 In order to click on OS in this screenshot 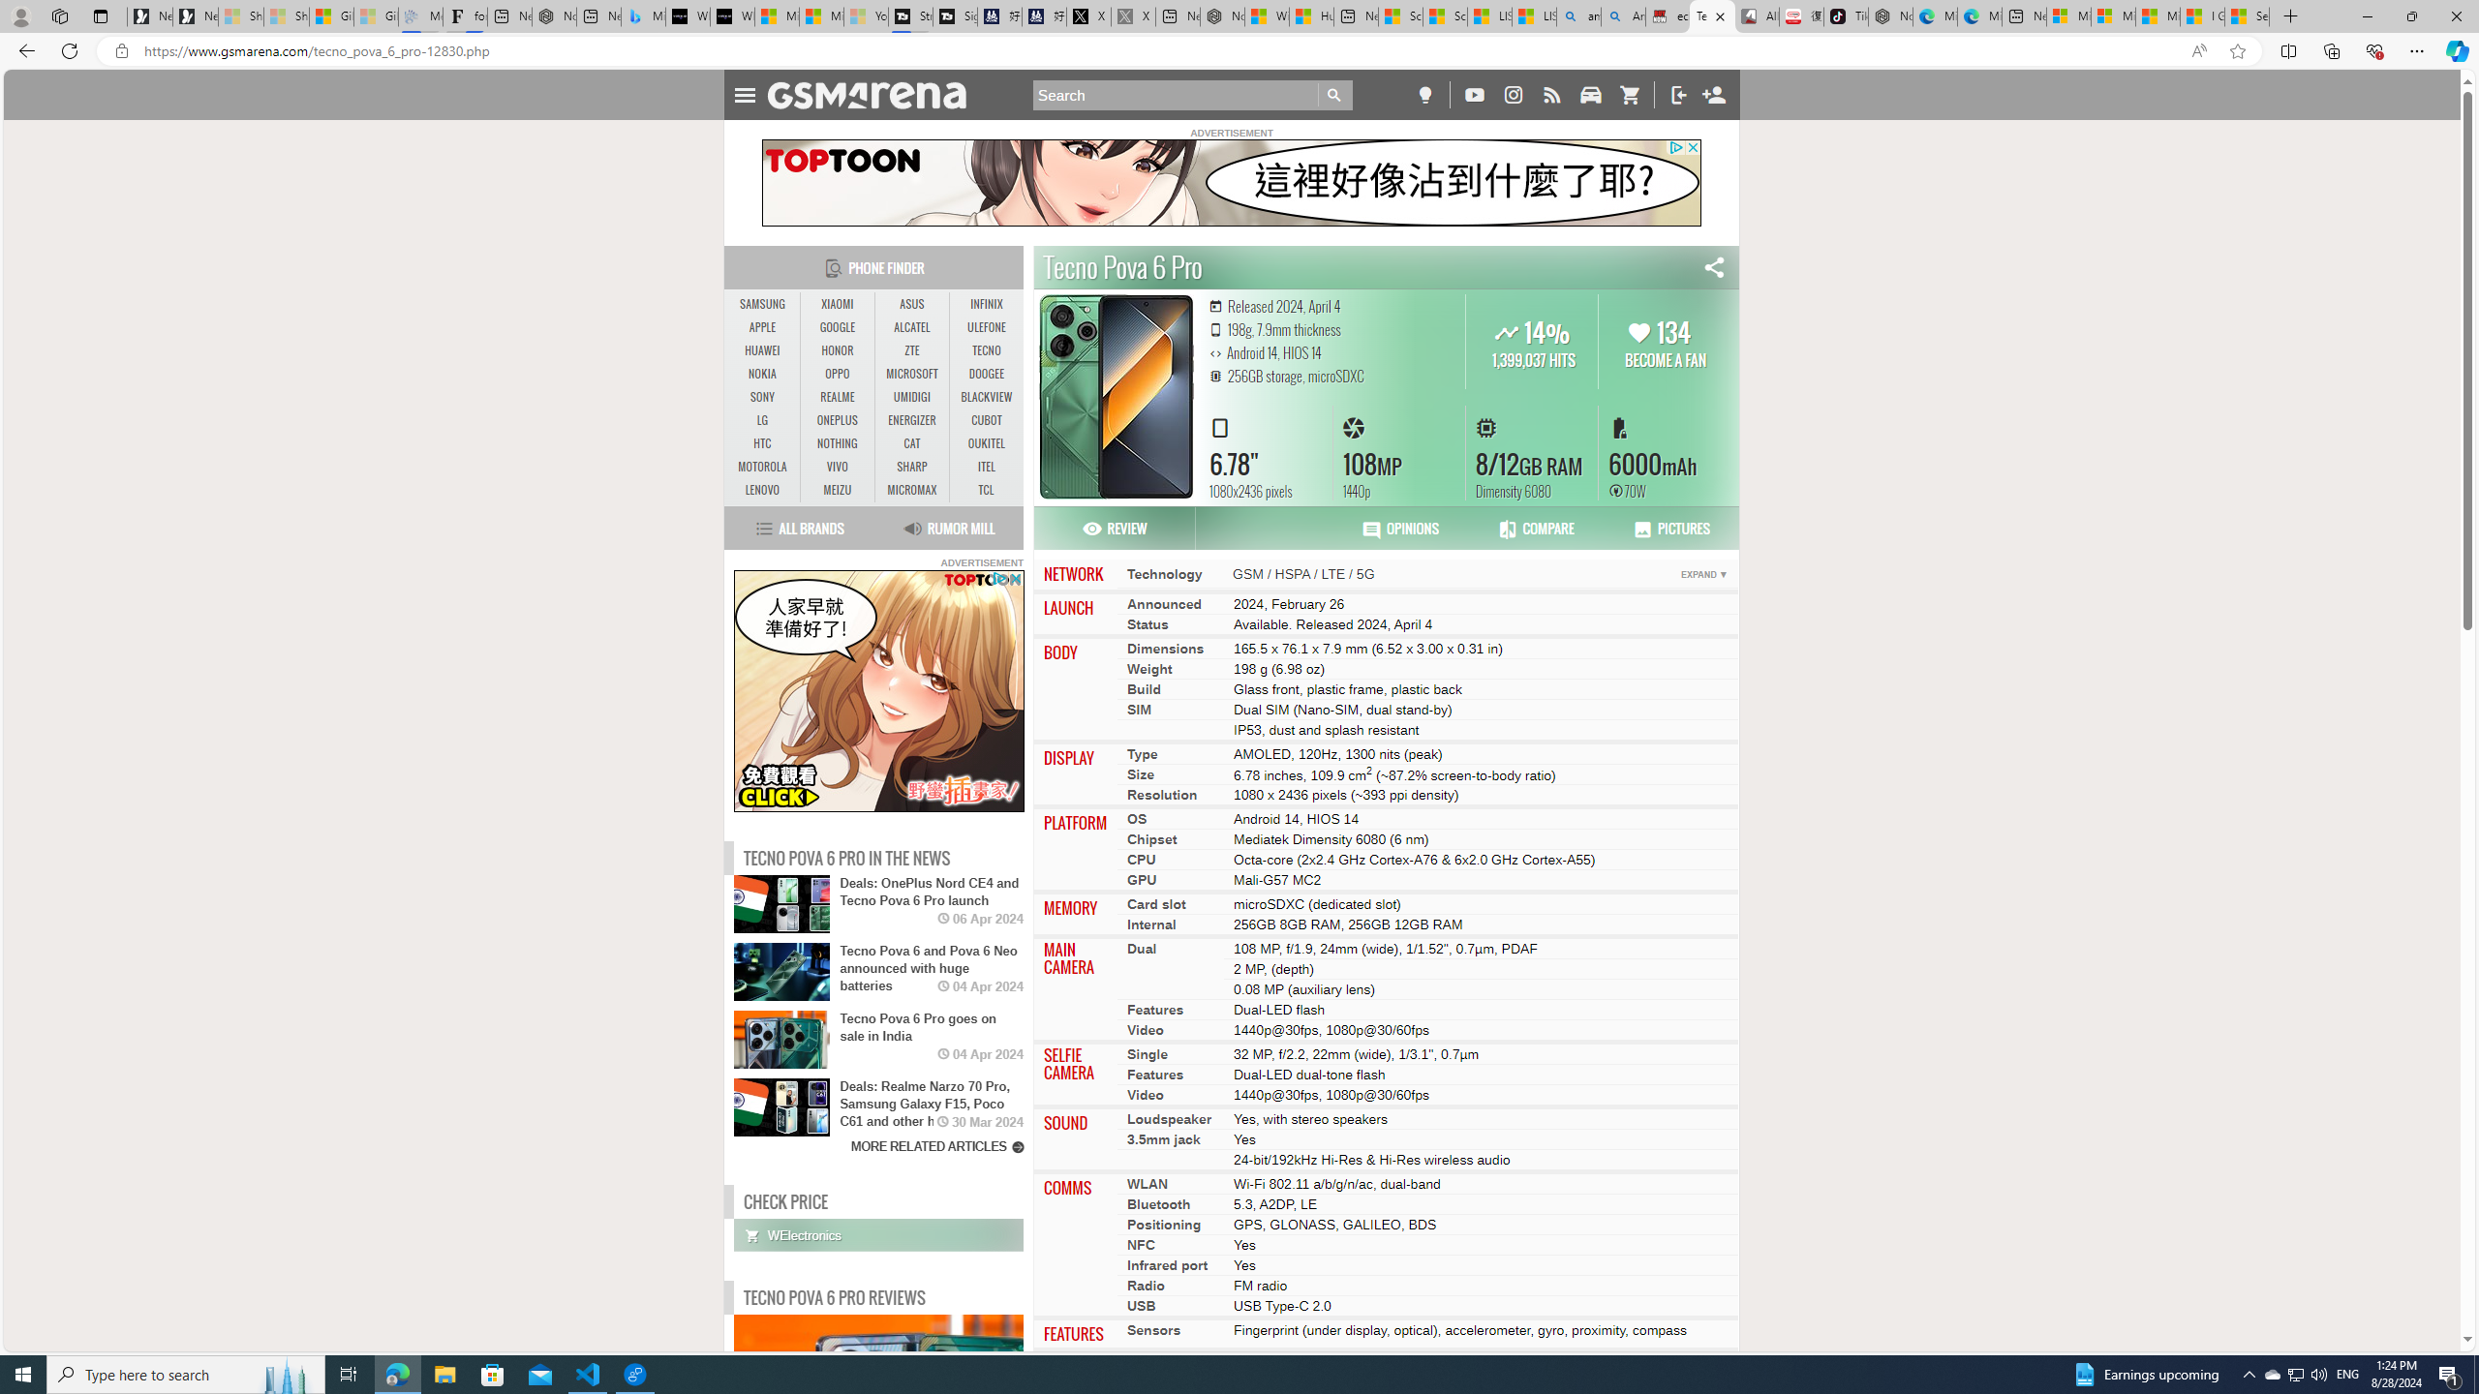, I will do `click(1137, 819)`.